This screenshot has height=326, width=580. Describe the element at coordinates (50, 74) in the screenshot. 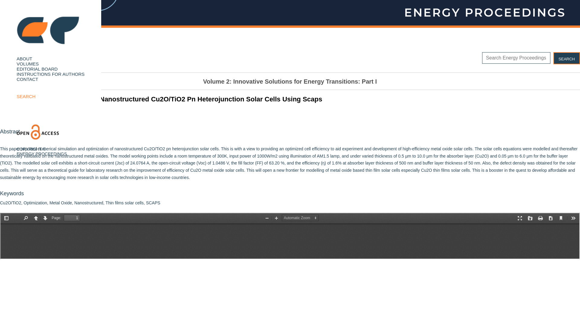

I see `INSTRUCTIONS FOR AUTHORS` at that location.